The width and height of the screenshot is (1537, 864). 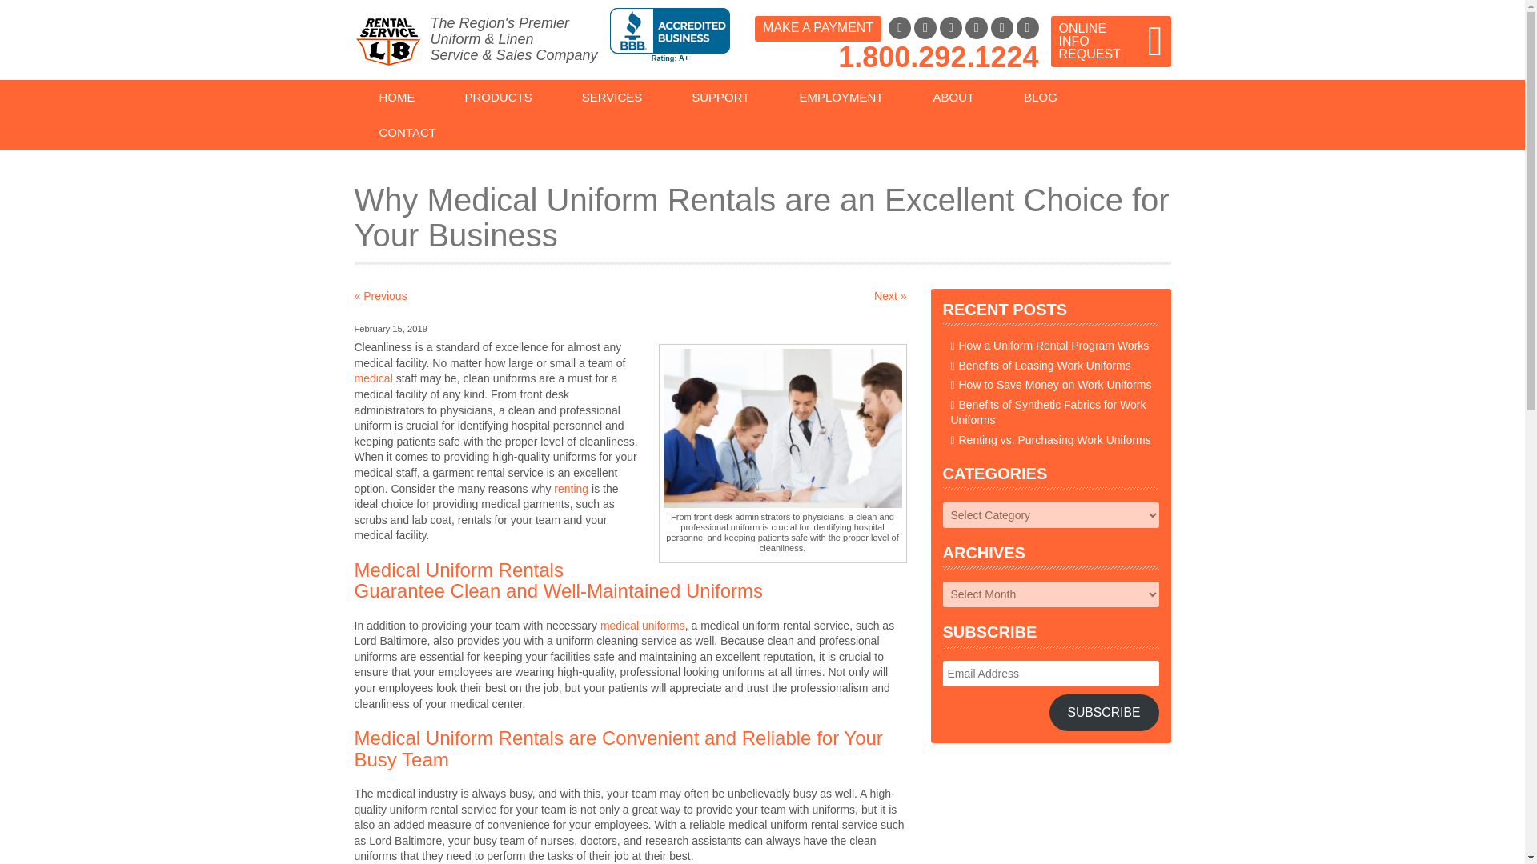 I want to click on SUPPORT, so click(x=720, y=98).